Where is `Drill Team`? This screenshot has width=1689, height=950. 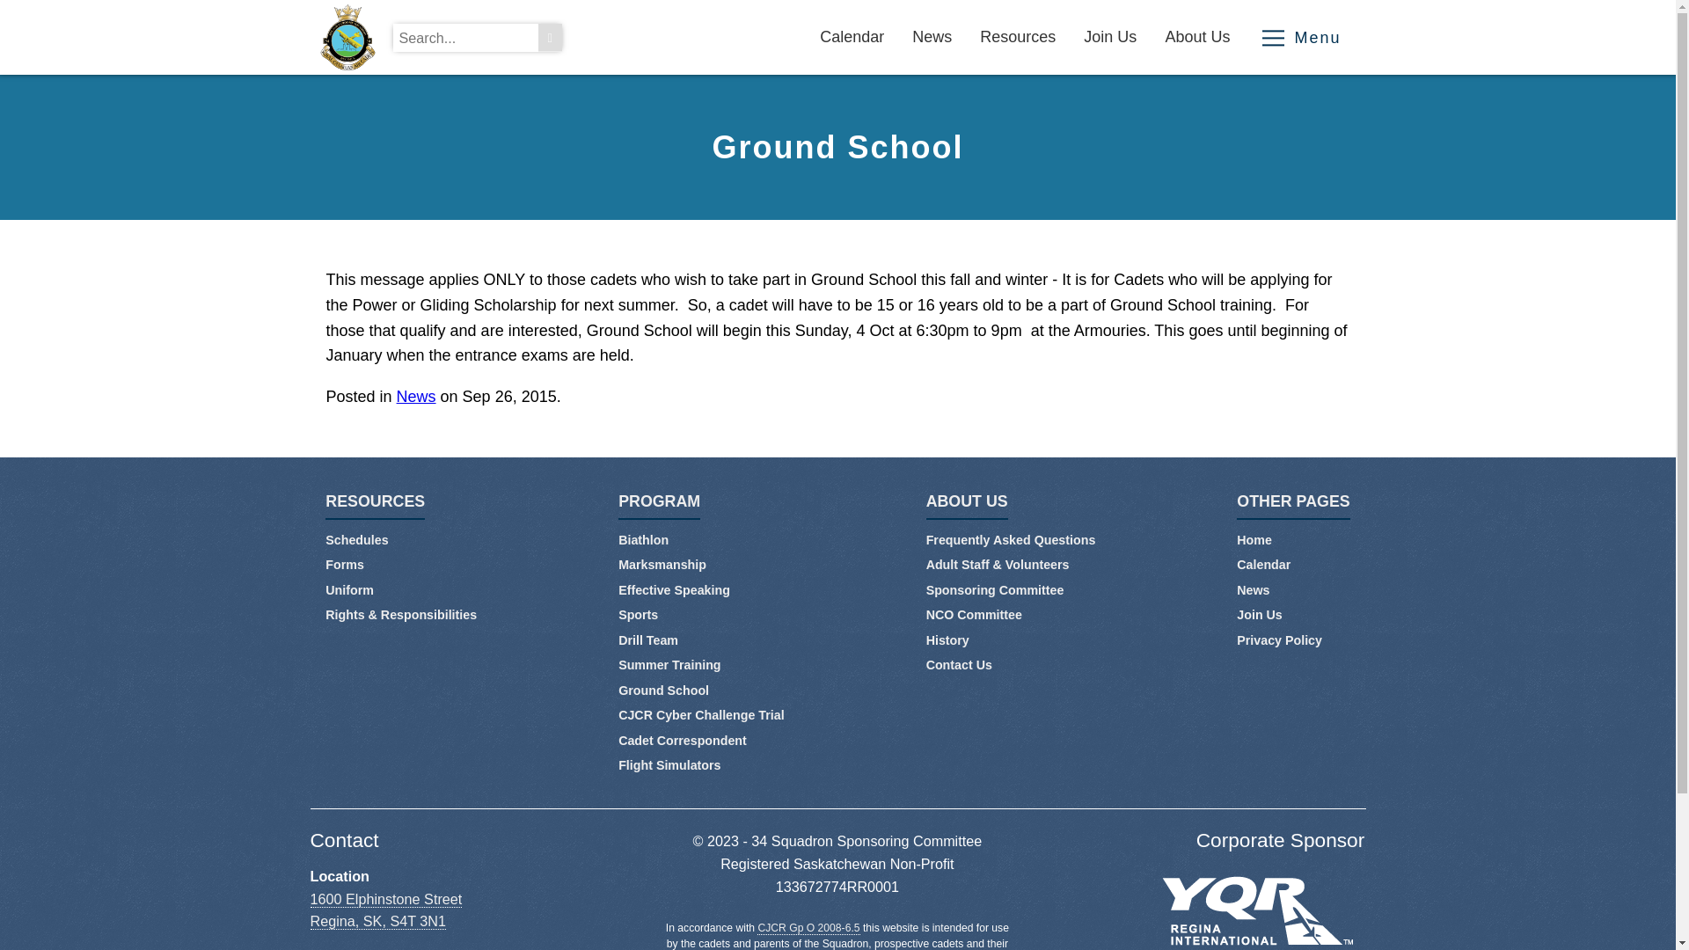
Drill Team is located at coordinates (648, 640).